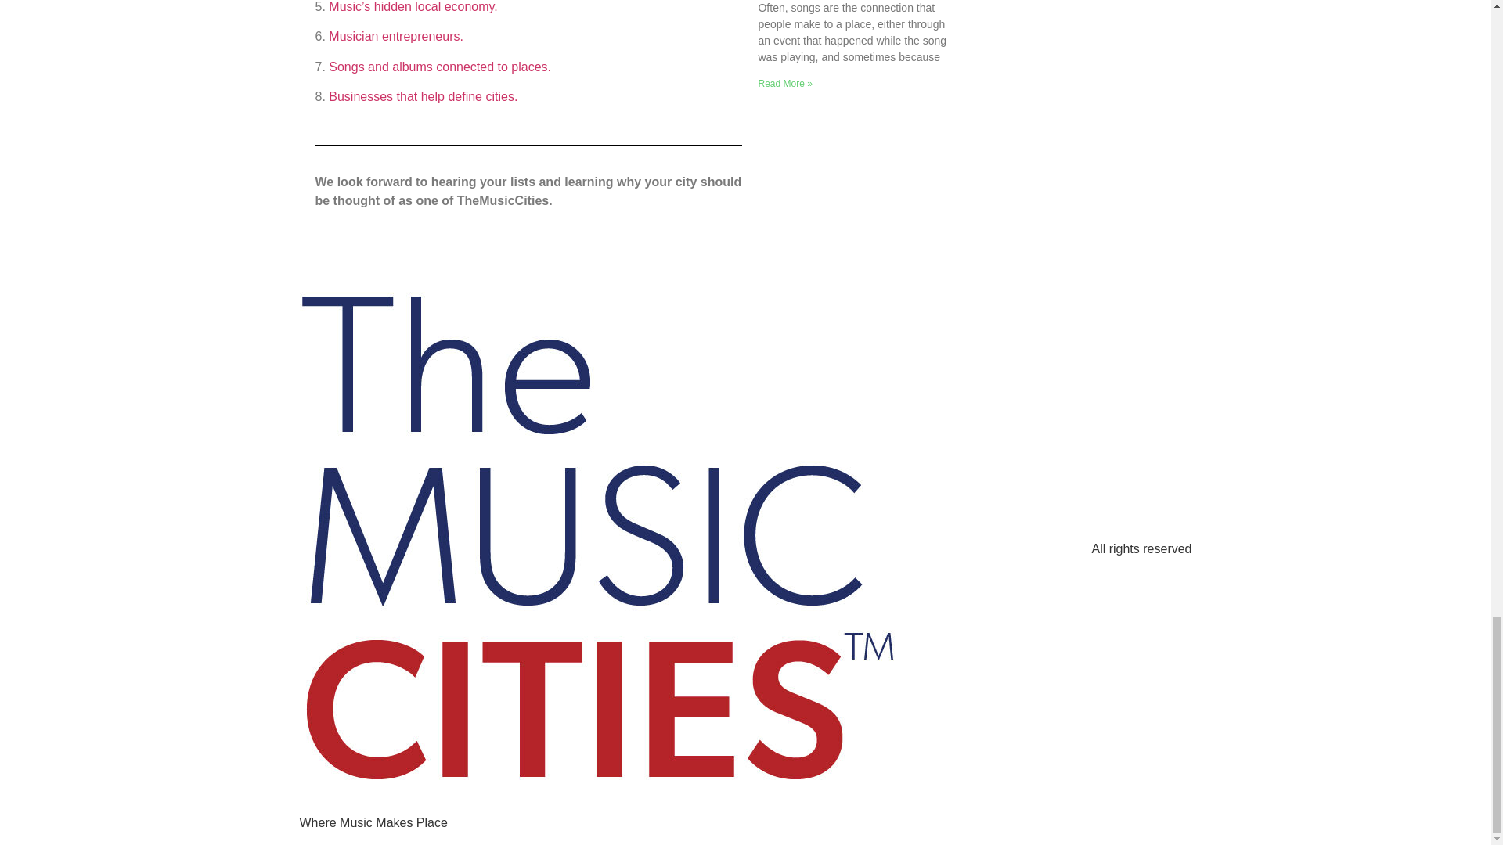 The image size is (1503, 845). Describe the element at coordinates (423, 95) in the screenshot. I see `Businesses that help define cities.` at that location.